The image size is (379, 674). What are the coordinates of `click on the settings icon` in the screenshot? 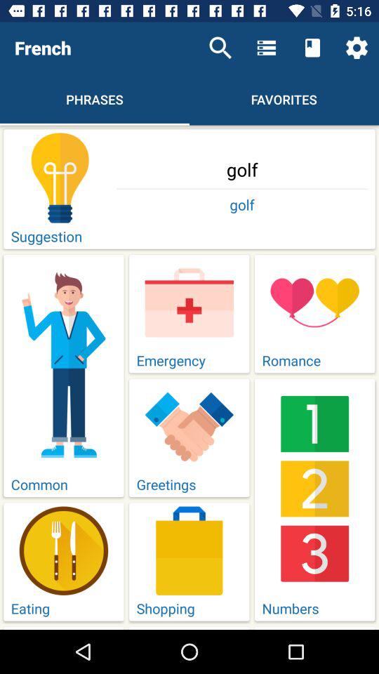 It's located at (357, 48).